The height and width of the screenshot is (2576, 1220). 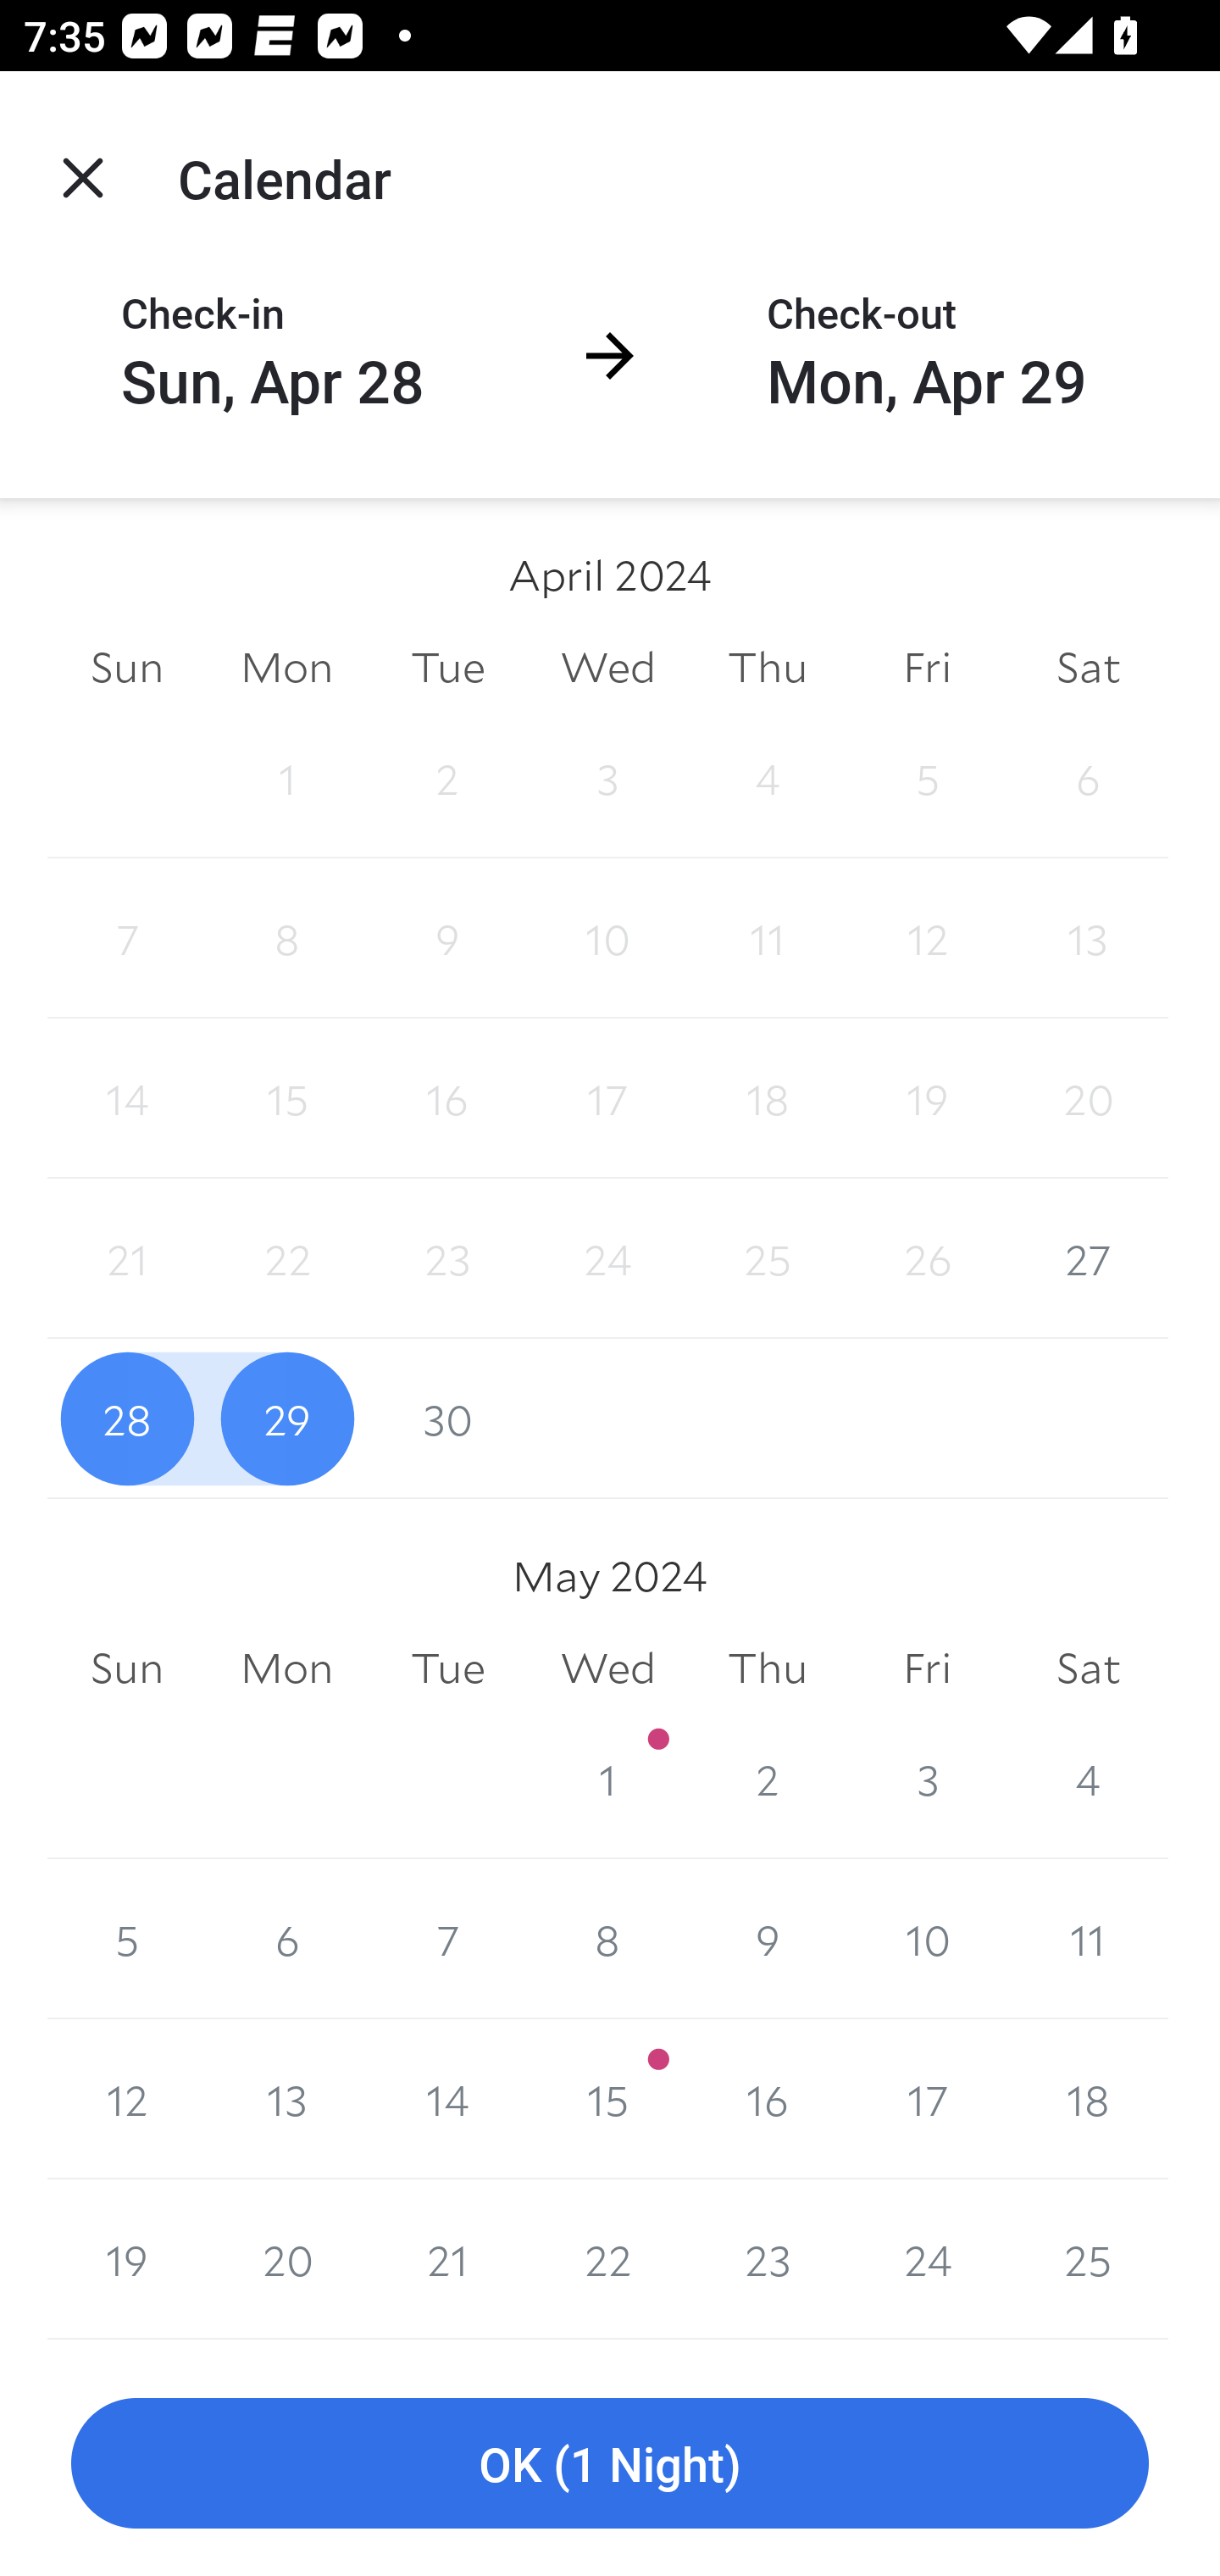 What do you see at coordinates (447, 937) in the screenshot?
I see `9 9 April 2024` at bounding box center [447, 937].